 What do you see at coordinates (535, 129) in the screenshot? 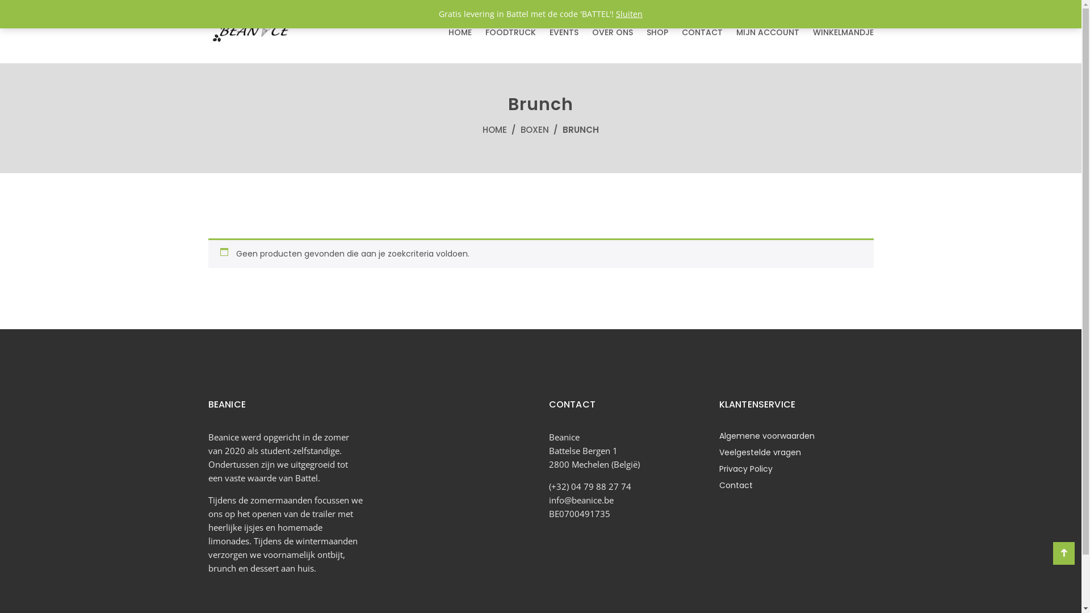
I see `BOXEN` at bounding box center [535, 129].